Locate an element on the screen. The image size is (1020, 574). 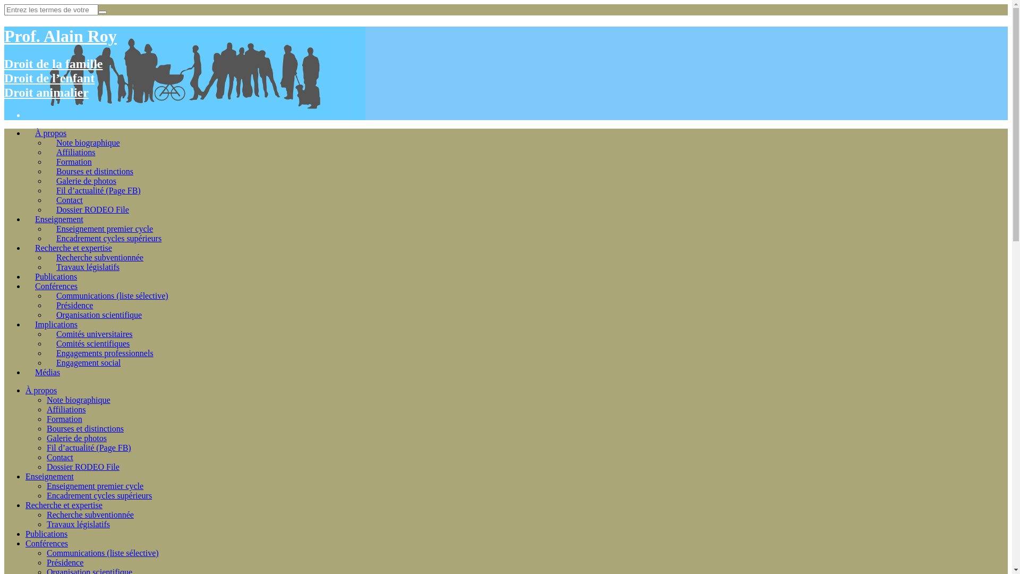
Affiliations is located at coordinates (75, 152).